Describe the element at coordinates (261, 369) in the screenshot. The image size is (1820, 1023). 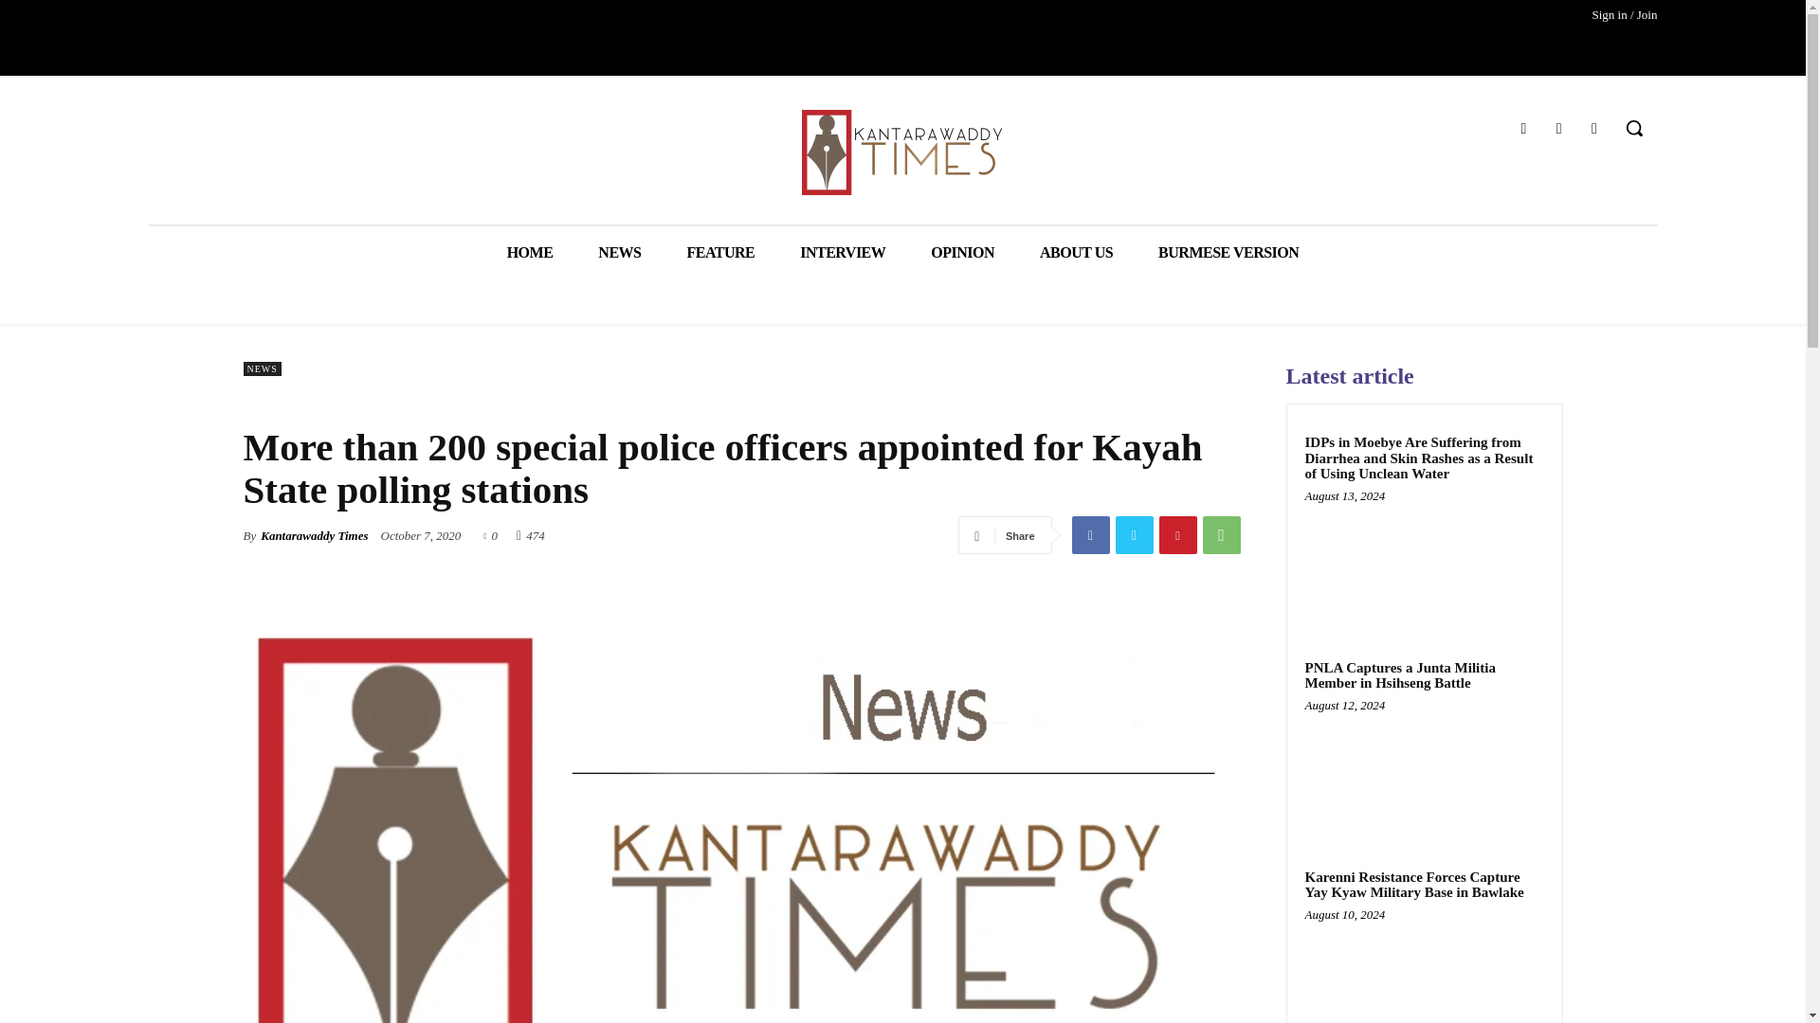
I see `NEWS` at that location.